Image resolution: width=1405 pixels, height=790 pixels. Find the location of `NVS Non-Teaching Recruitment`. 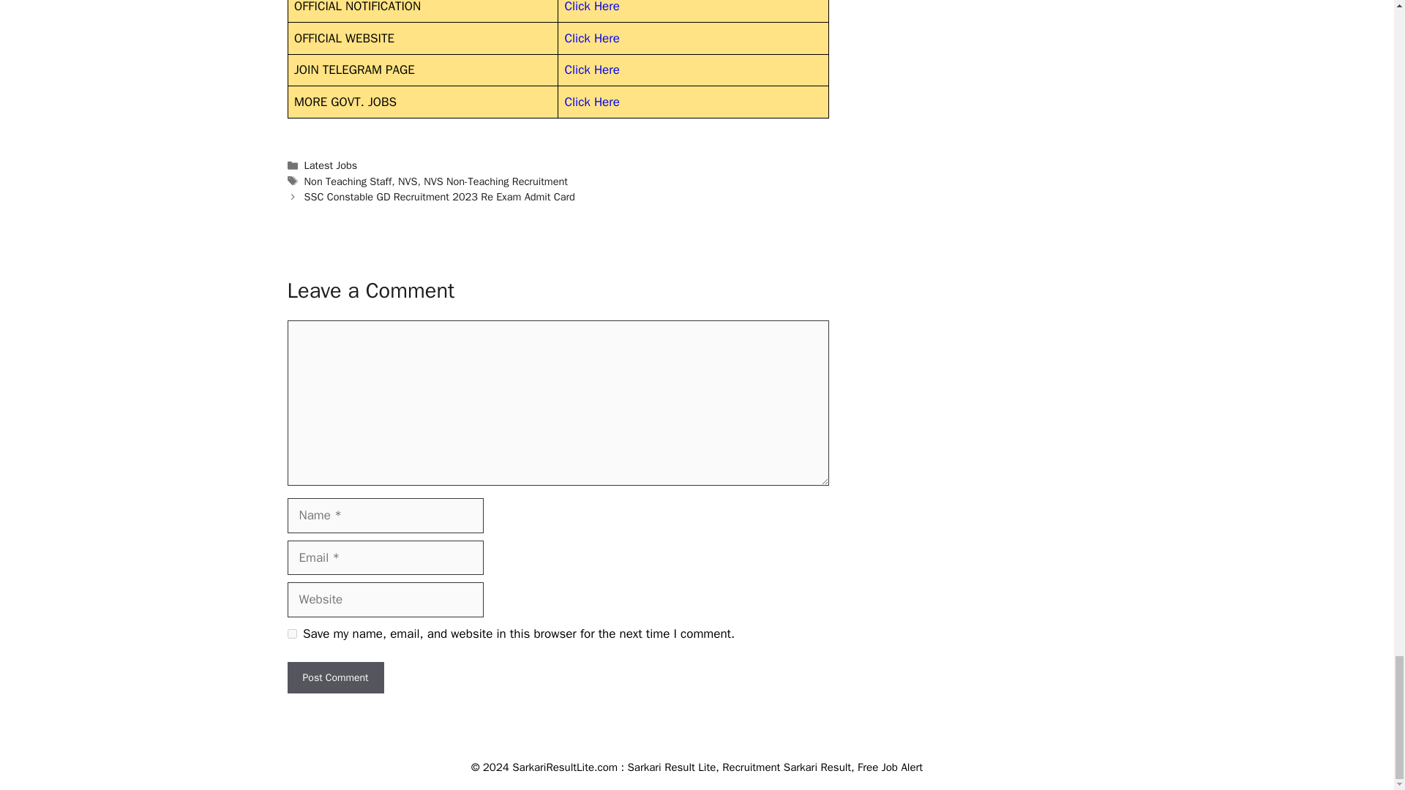

NVS Non-Teaching Recruitment is located at coordinates (495, 181).